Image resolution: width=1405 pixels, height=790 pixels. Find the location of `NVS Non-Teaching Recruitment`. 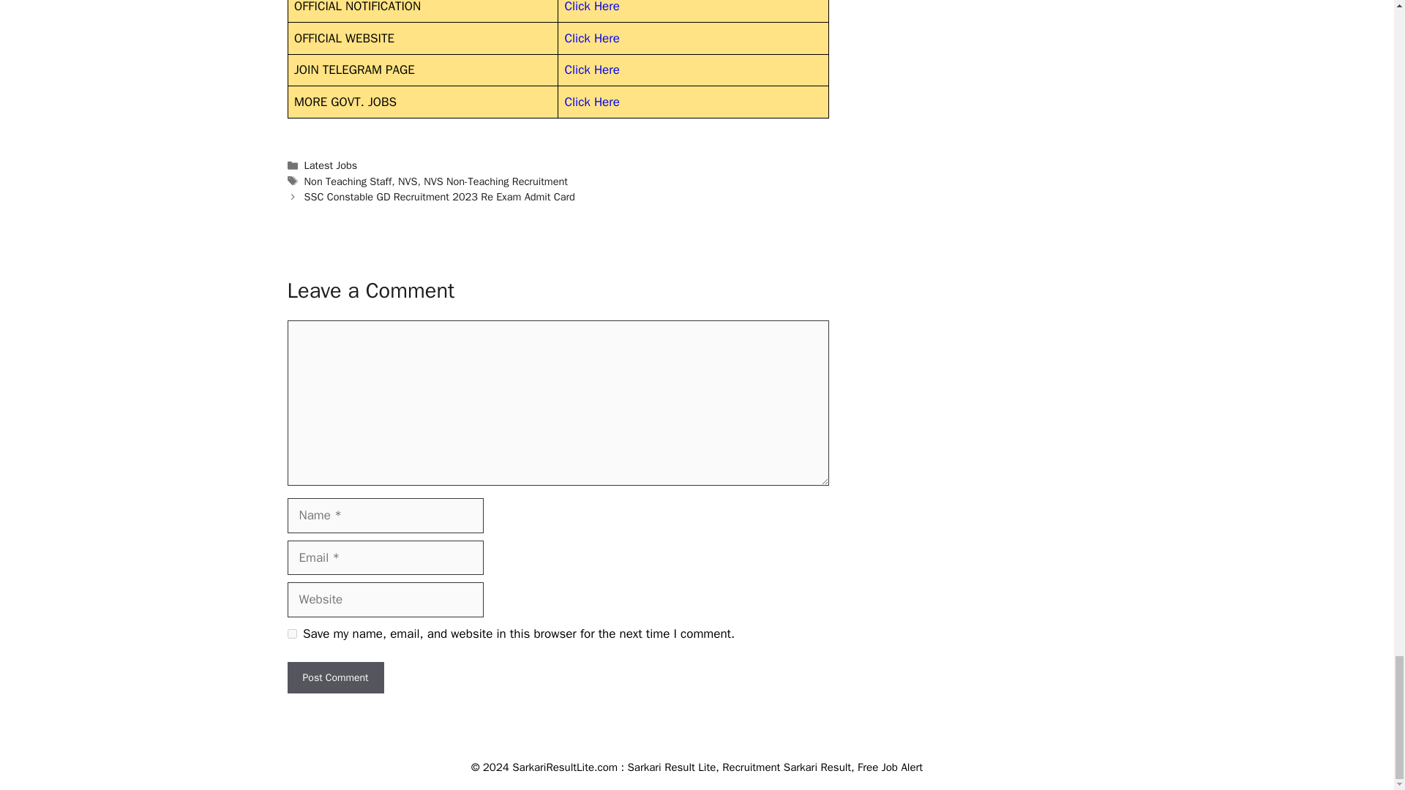

NVS Non-Teaching Recruitment is located at coordinates (495, 181).